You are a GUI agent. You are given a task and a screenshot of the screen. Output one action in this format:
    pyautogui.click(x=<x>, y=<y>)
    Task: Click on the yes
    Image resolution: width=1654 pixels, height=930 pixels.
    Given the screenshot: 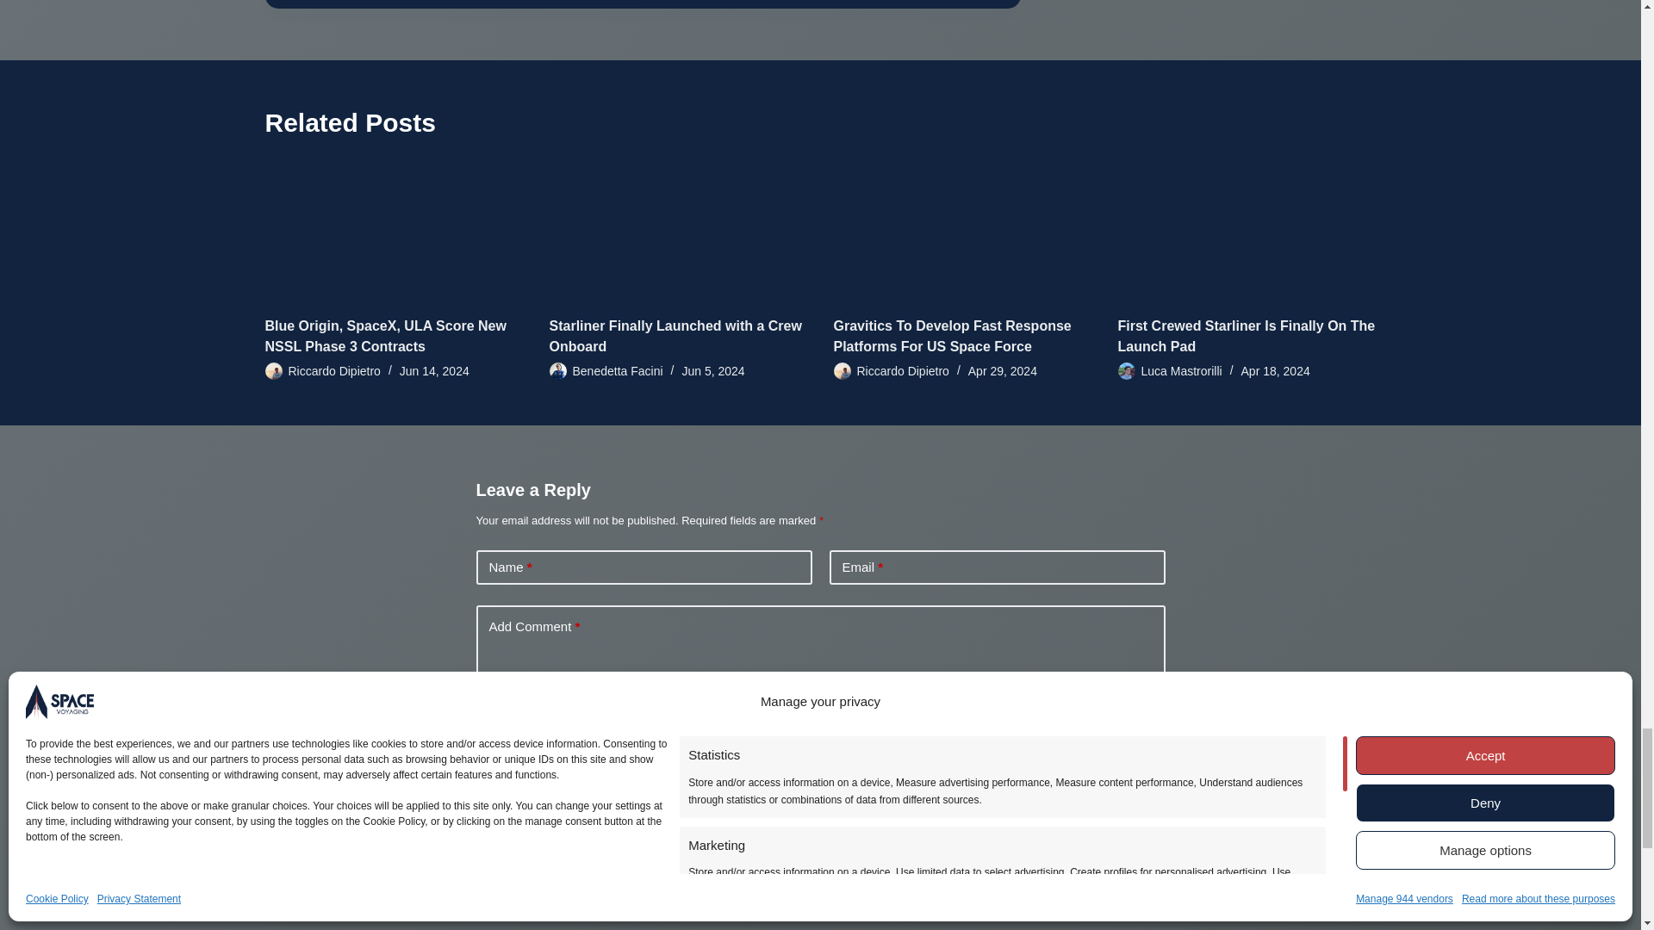 What is the action you would take?
    pyautogui.click(x=482, y=784)
    